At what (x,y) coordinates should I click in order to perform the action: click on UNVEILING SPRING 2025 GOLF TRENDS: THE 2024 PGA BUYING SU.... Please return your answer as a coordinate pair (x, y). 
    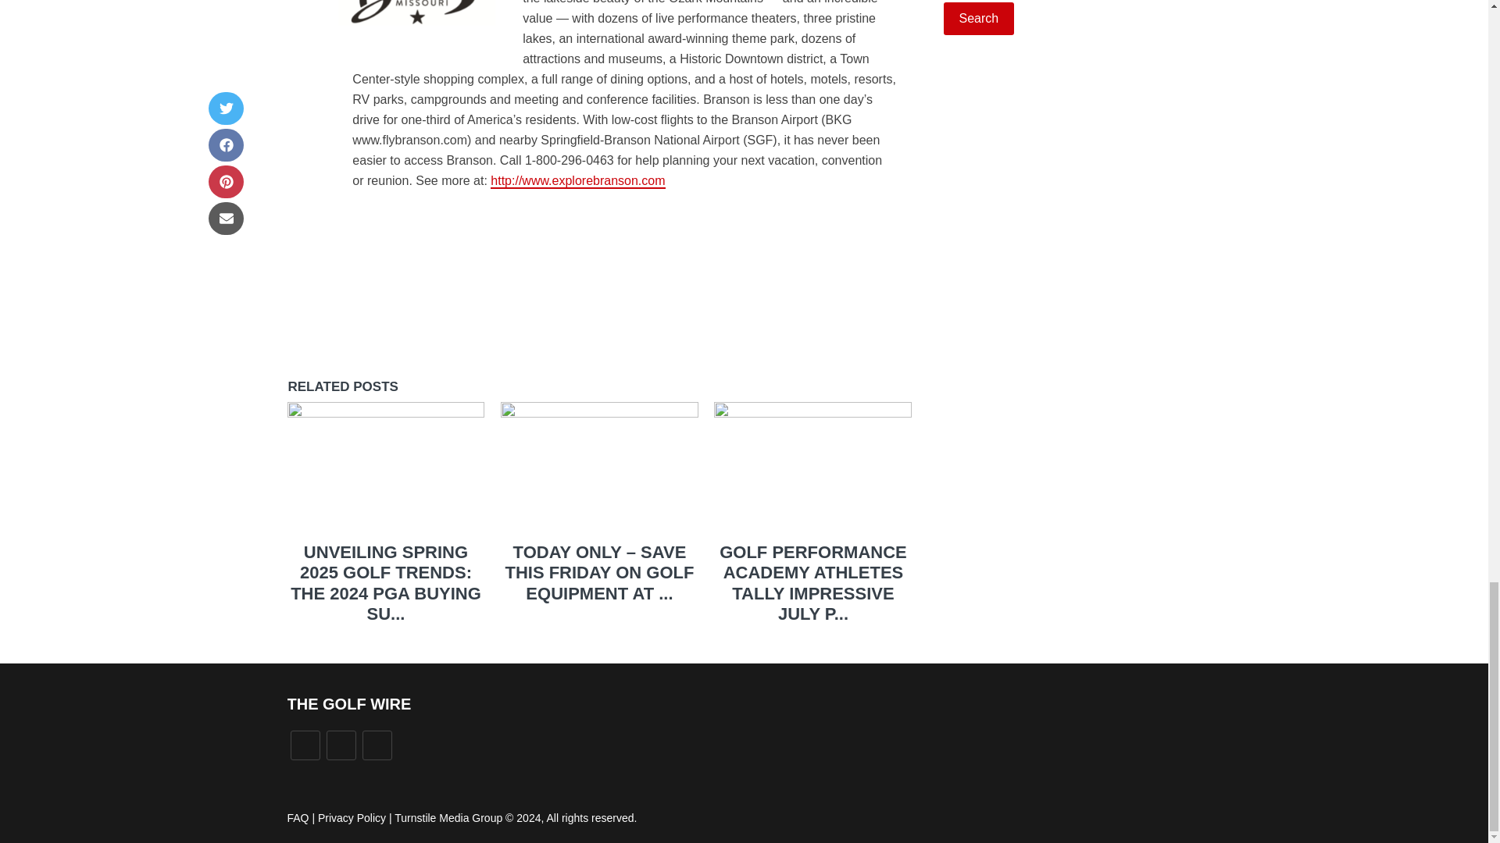
    Looking at the image, I should click on (386, 583).